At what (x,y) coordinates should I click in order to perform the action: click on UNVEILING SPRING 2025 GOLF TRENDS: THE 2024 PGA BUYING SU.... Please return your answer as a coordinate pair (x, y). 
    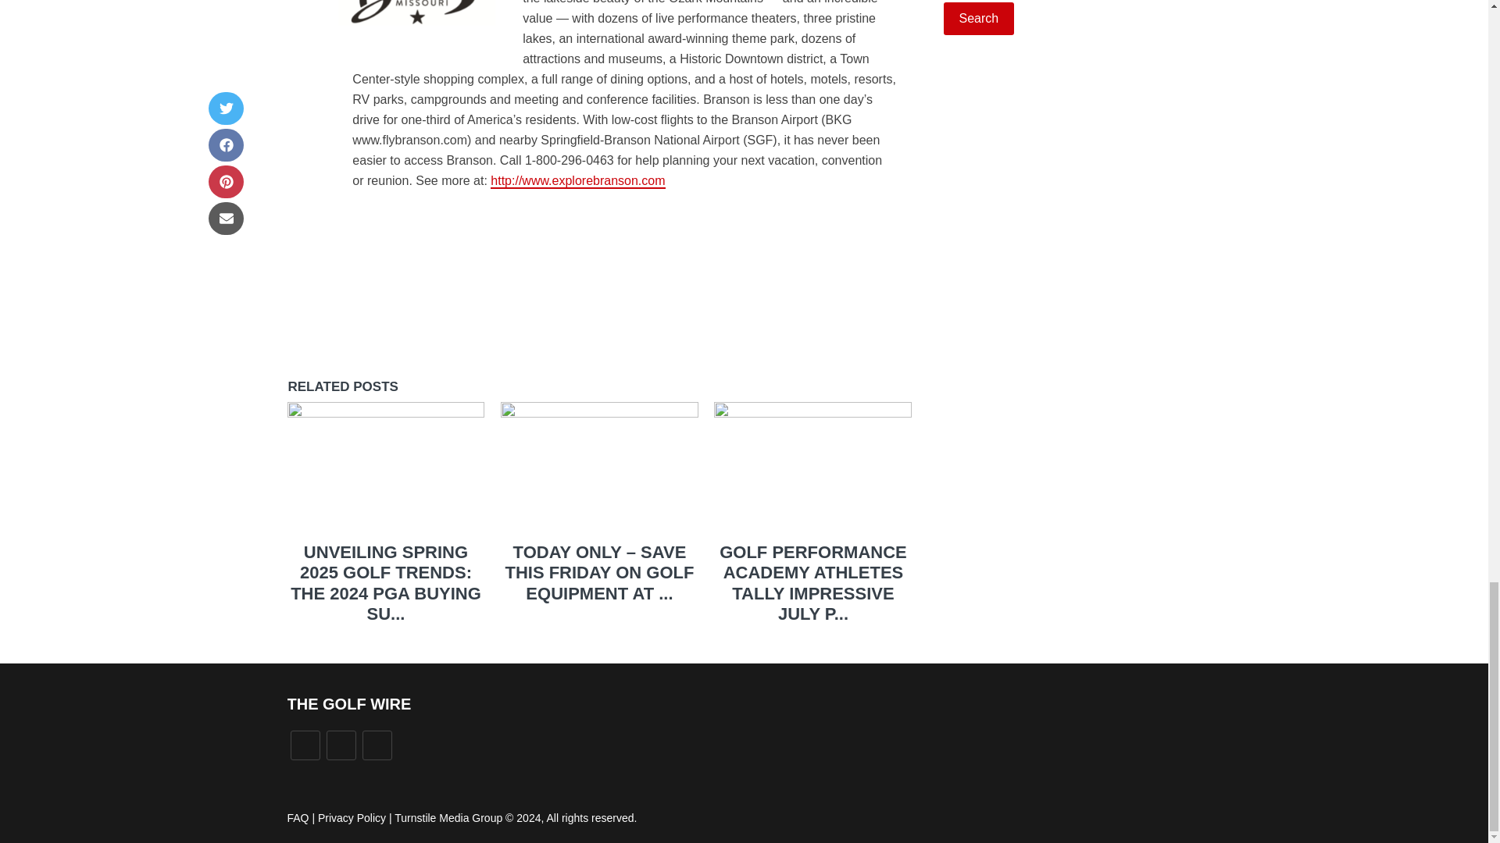
    Looking at the image, I should click on (386, 583).